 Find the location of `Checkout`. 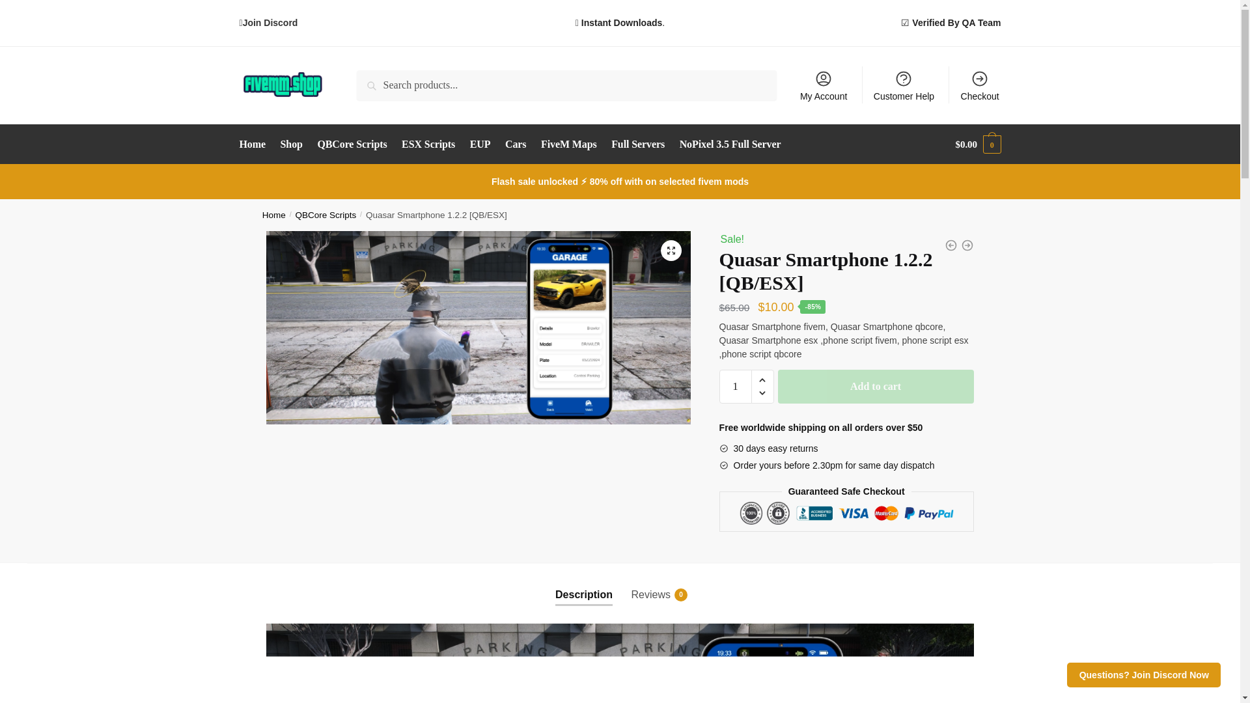

Checkout is located at coordinates (980, 85).